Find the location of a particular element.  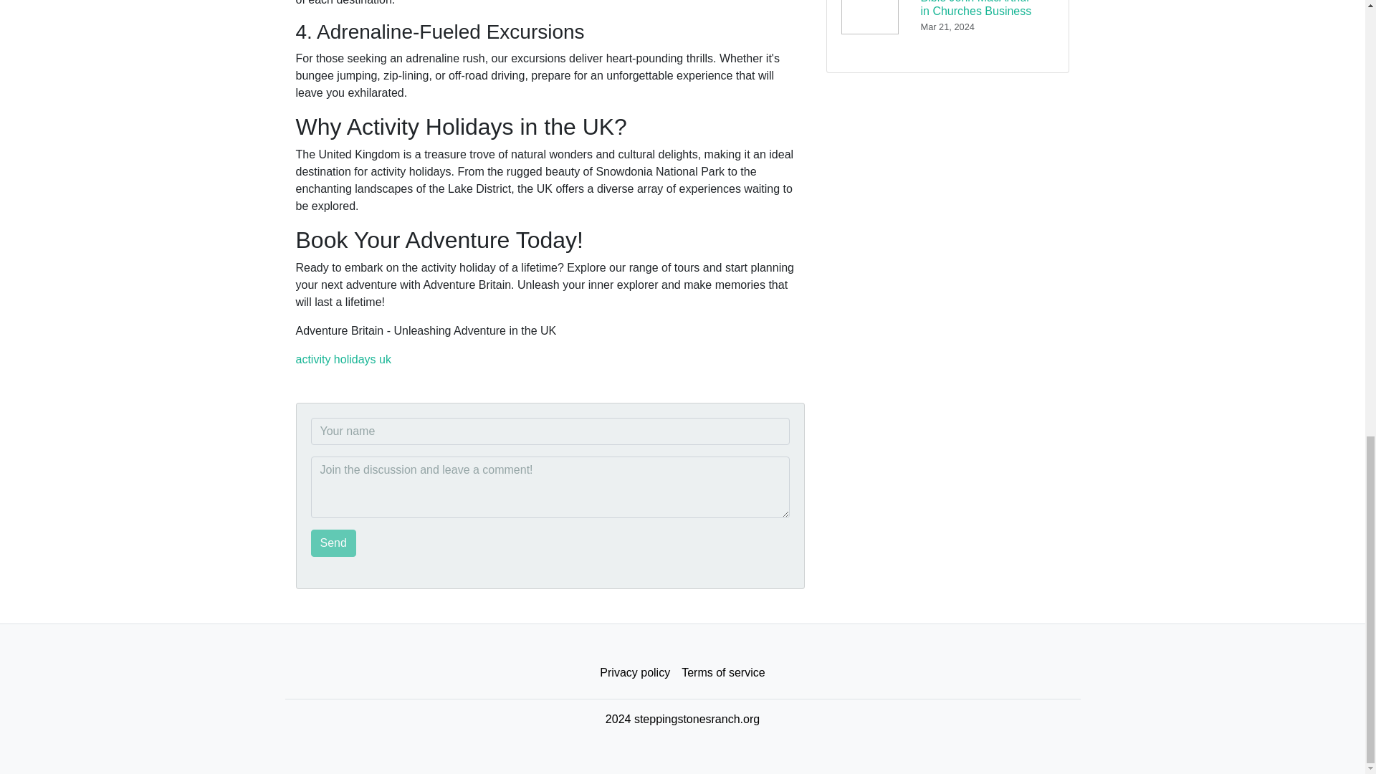

Terms of service is located at coordinates (722, 673).